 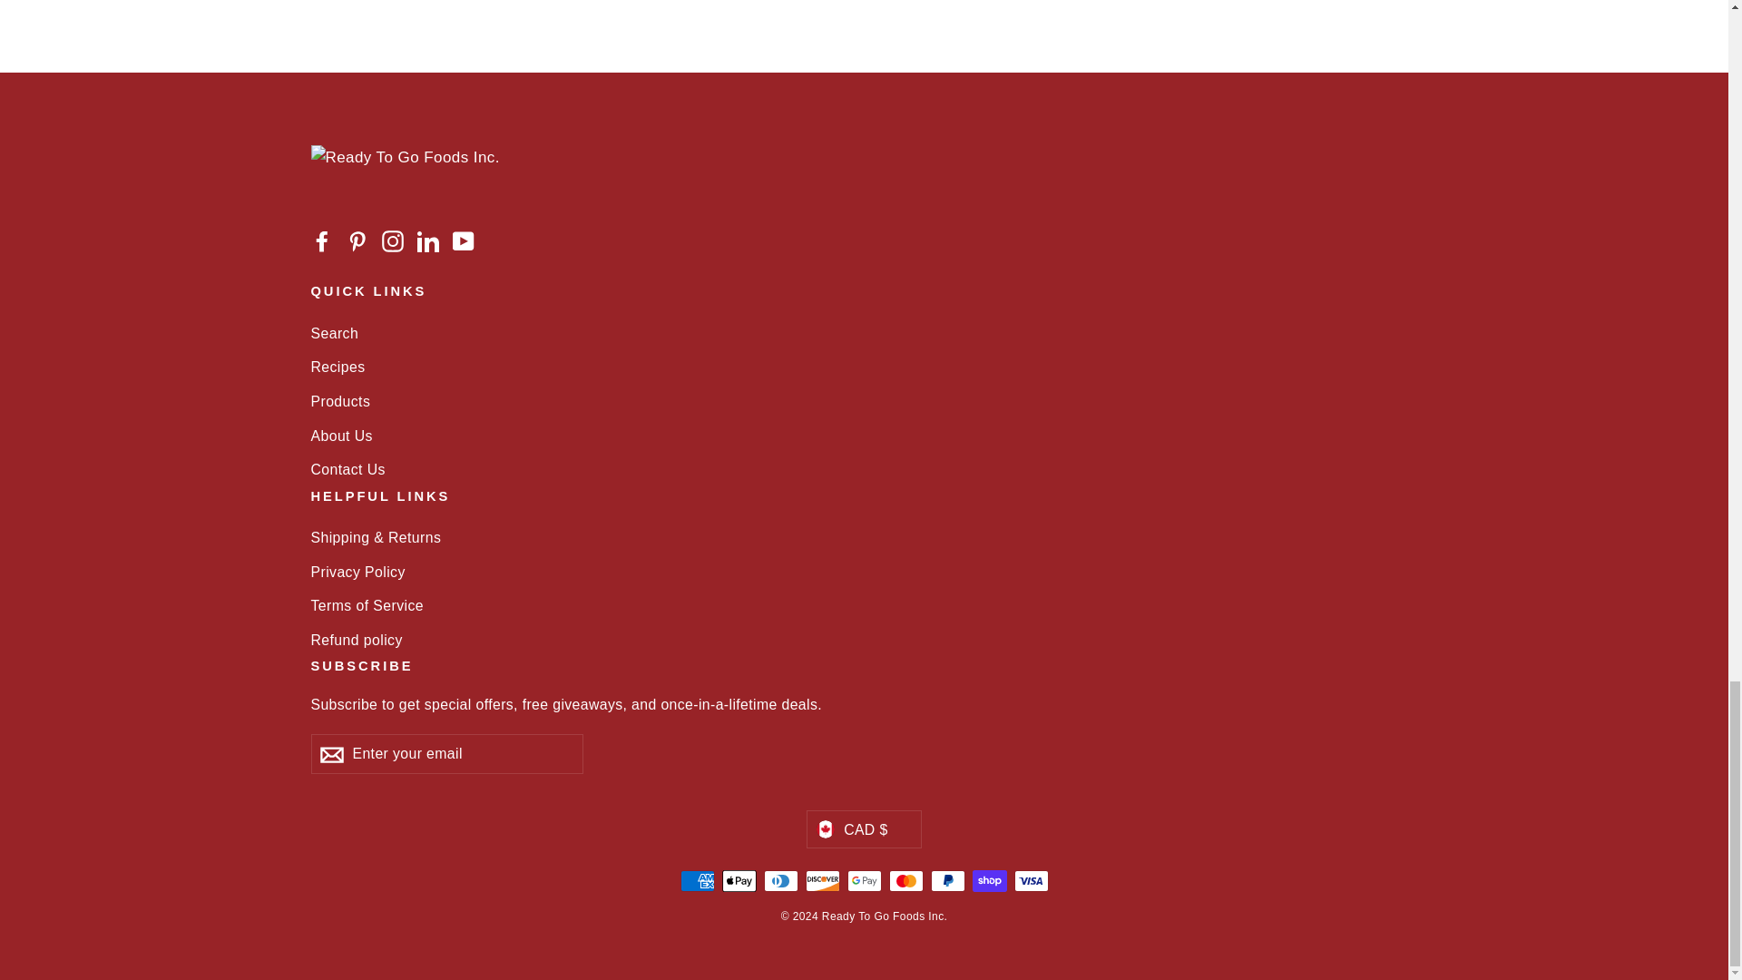 I want to click on Discover, so click(x=822, y=880).